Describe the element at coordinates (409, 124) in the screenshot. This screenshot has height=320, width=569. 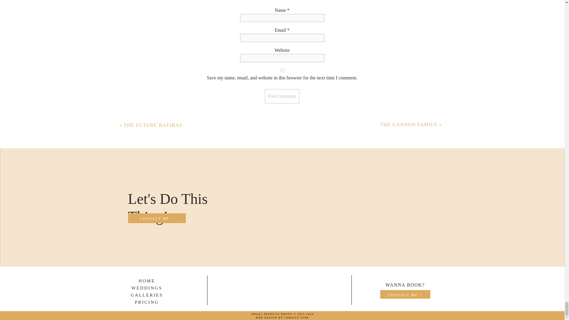
I see `THE GANNON FAMILY` at that location.